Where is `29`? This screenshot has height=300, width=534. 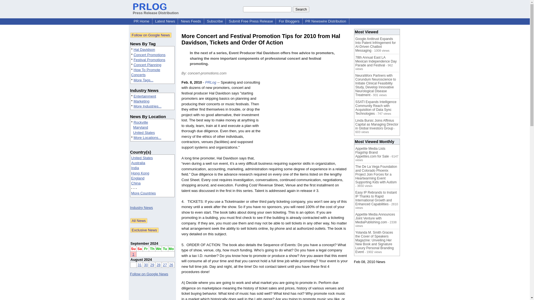
29 is located at coordinates (152, 265).